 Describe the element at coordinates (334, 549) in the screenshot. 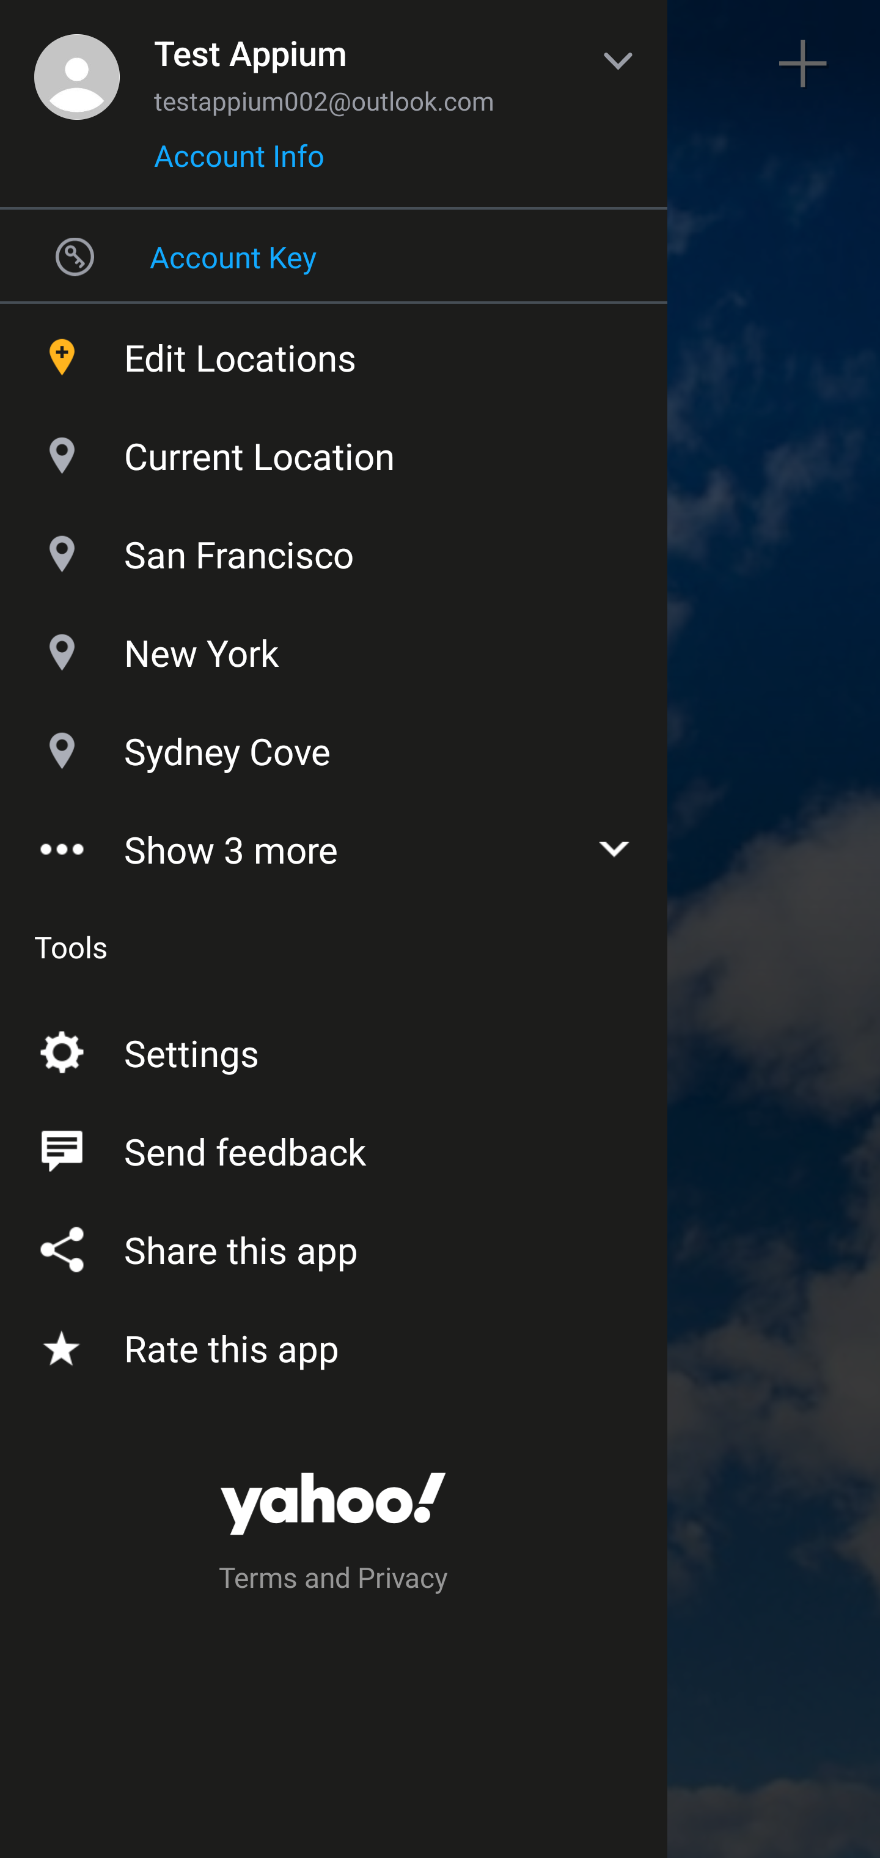

I see `San Francisco` at that location.